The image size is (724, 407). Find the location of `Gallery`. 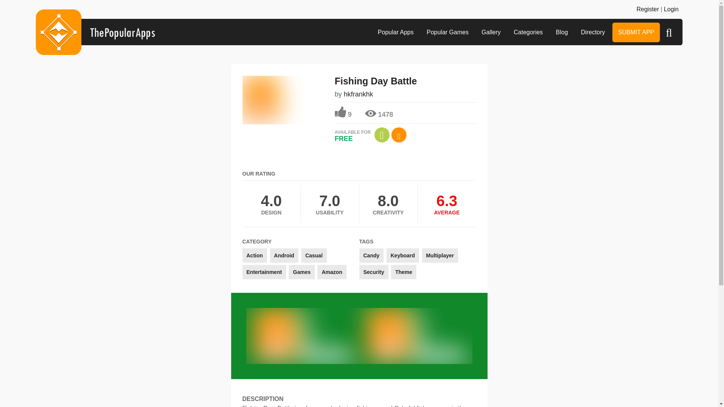

Gallery is located at coordinates (491, 32).